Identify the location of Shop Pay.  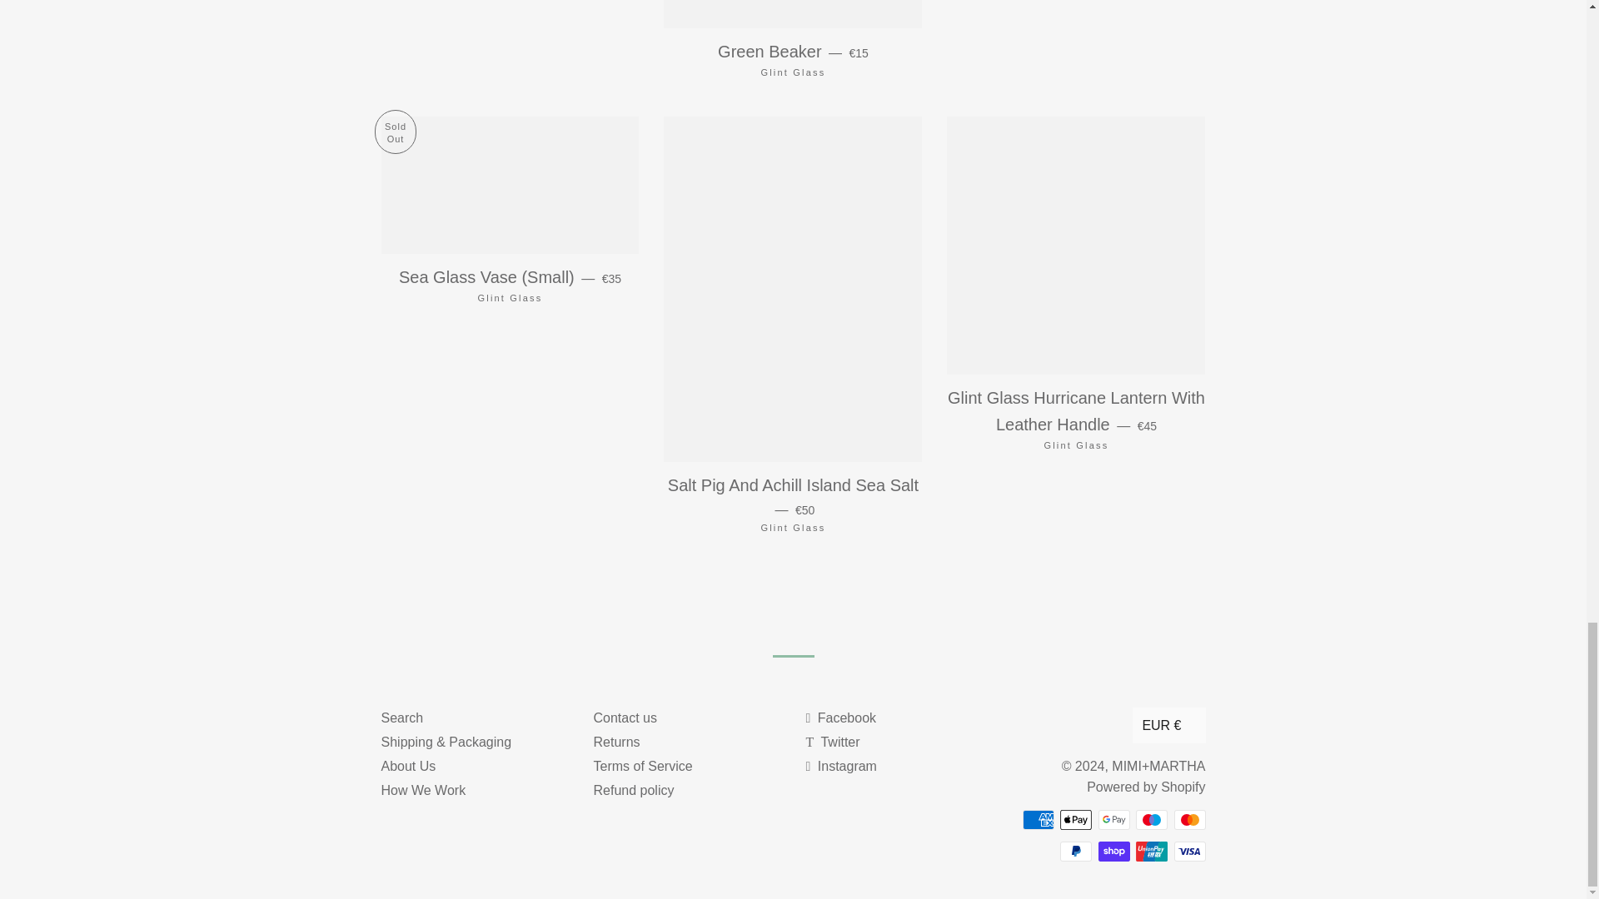
(1113, 851).